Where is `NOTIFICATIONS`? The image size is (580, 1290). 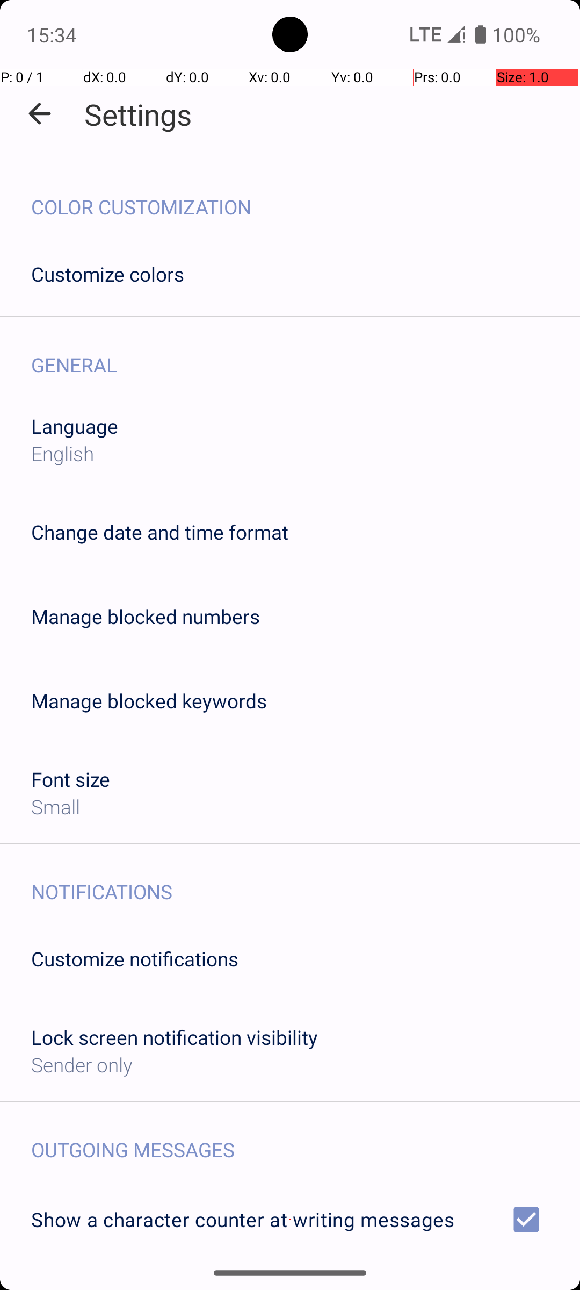
NOTIFICATIONS is located at coordinates (306, 880).